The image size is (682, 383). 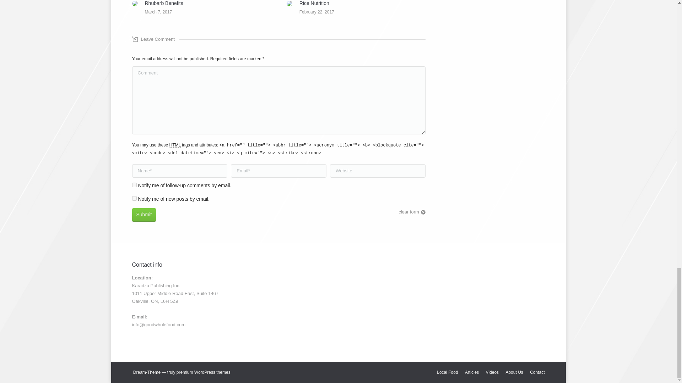 I want to click on subscribe, so click(x=134, y=198).